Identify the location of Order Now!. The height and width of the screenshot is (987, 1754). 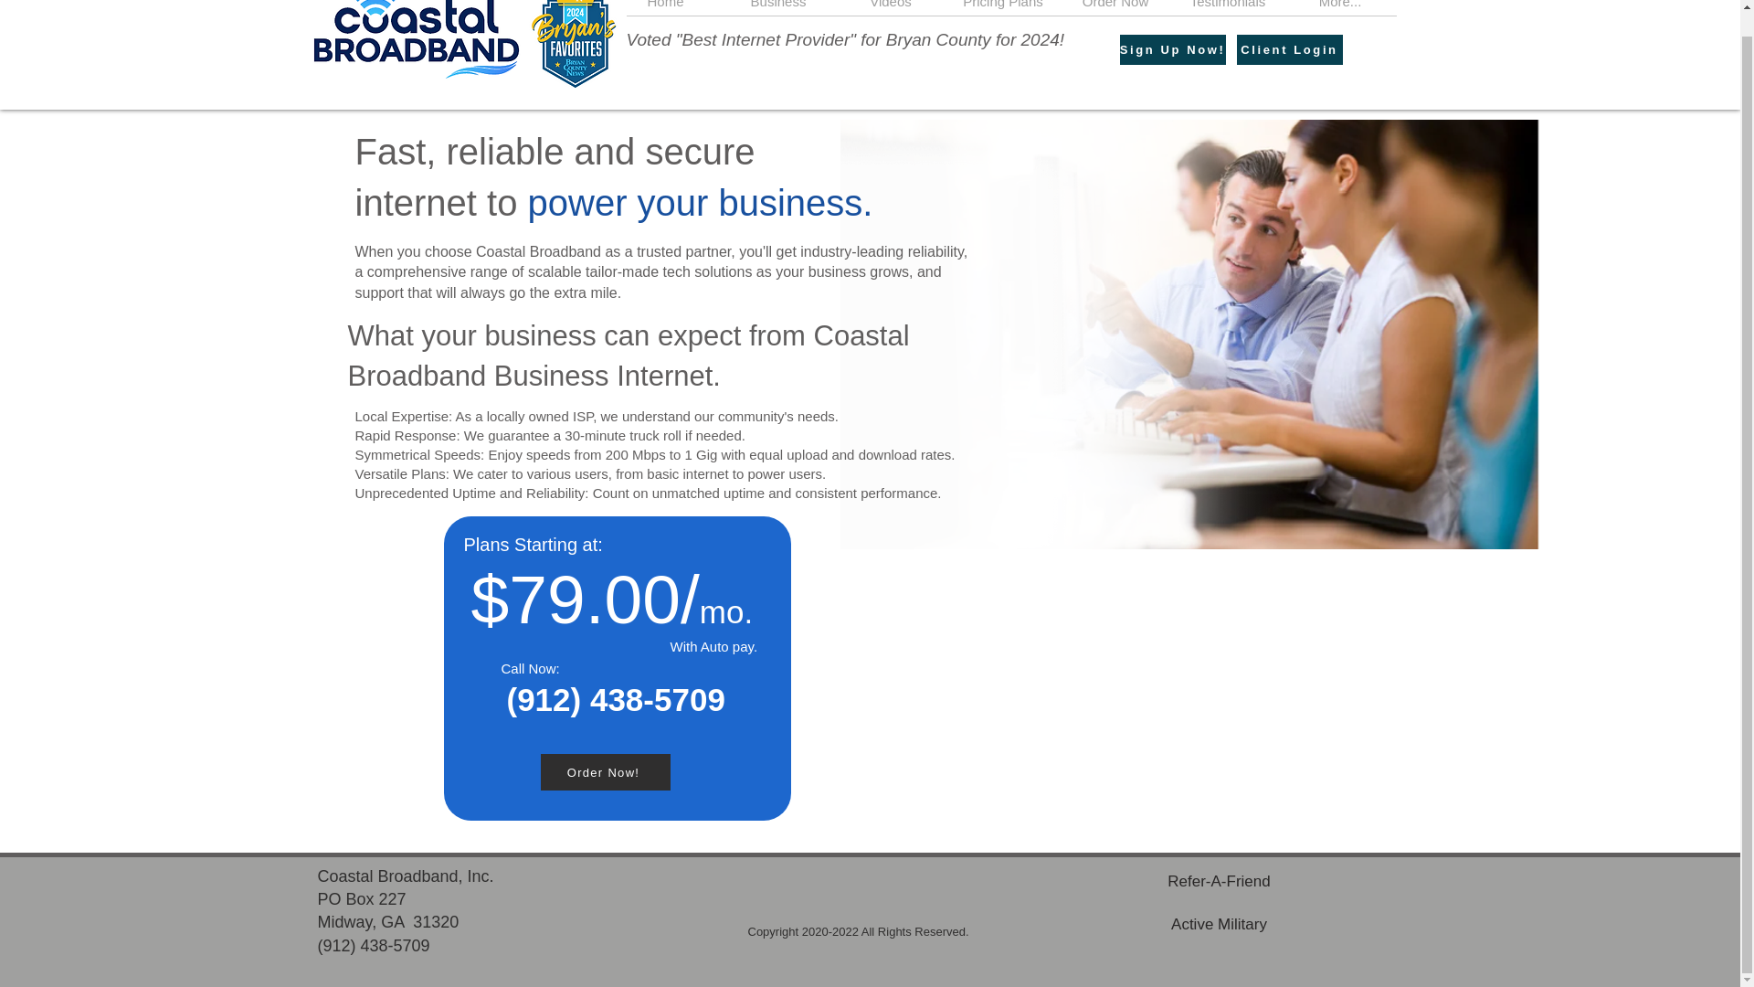
(605, 772).